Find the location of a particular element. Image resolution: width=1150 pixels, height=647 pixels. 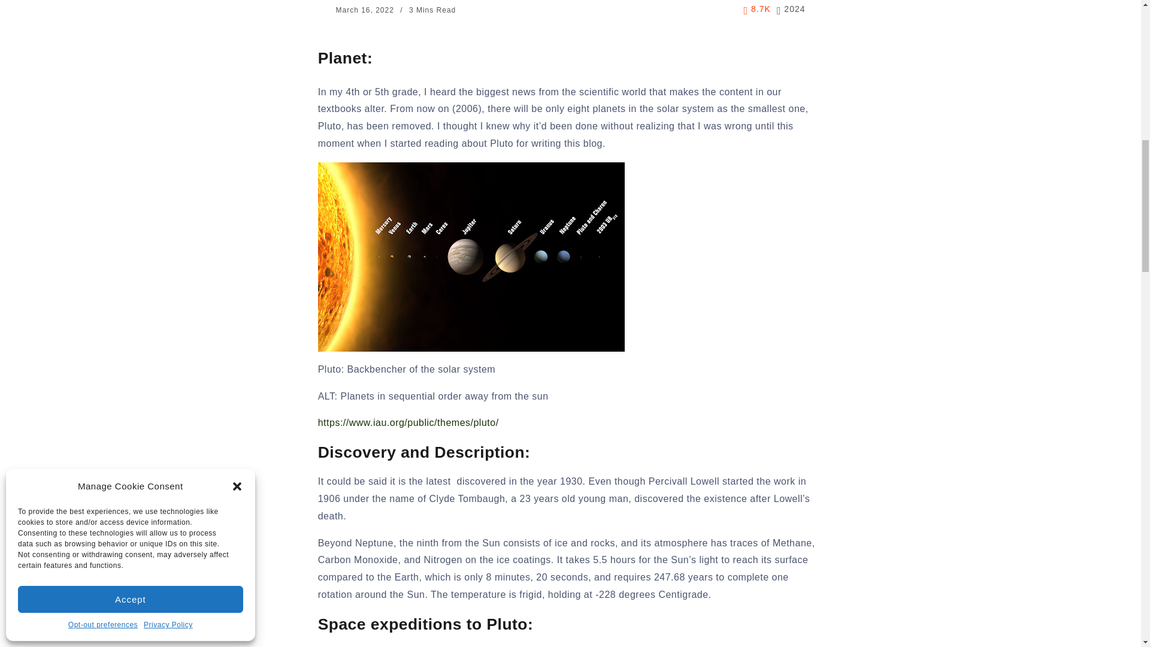

Views is located at coordinates (757, 10).